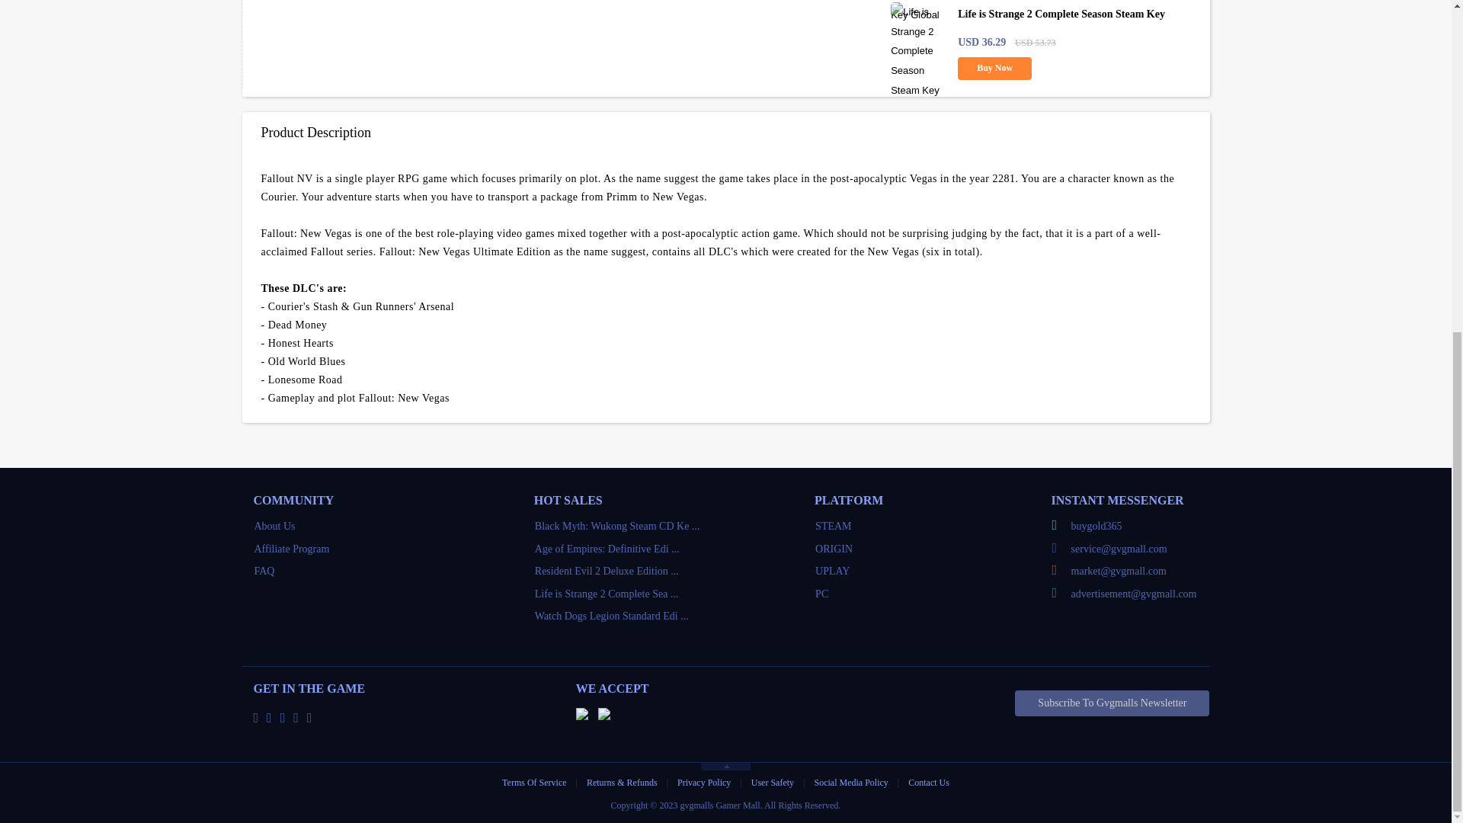 The image size is (1463, 823). What do you see at coordinates (612, 616) in the screenshot?
I see `Watch Dogs Legion Standard Edition Uplay CD Key EU` at bounding box center [612, 616].